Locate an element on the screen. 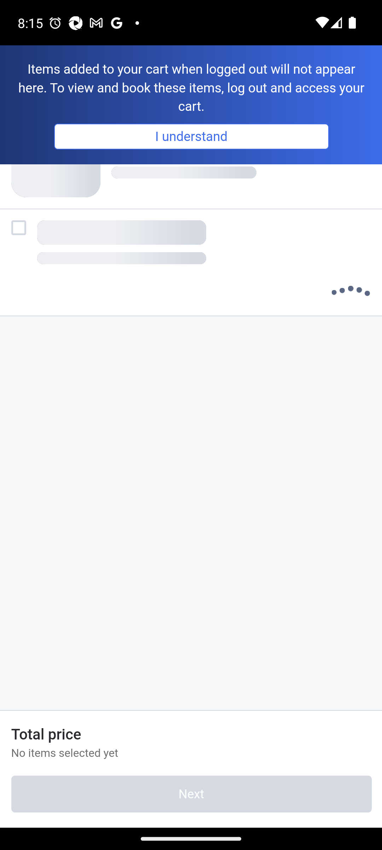 This screenshot has height=850, width=382. Next is located at coordinates (191, 794).